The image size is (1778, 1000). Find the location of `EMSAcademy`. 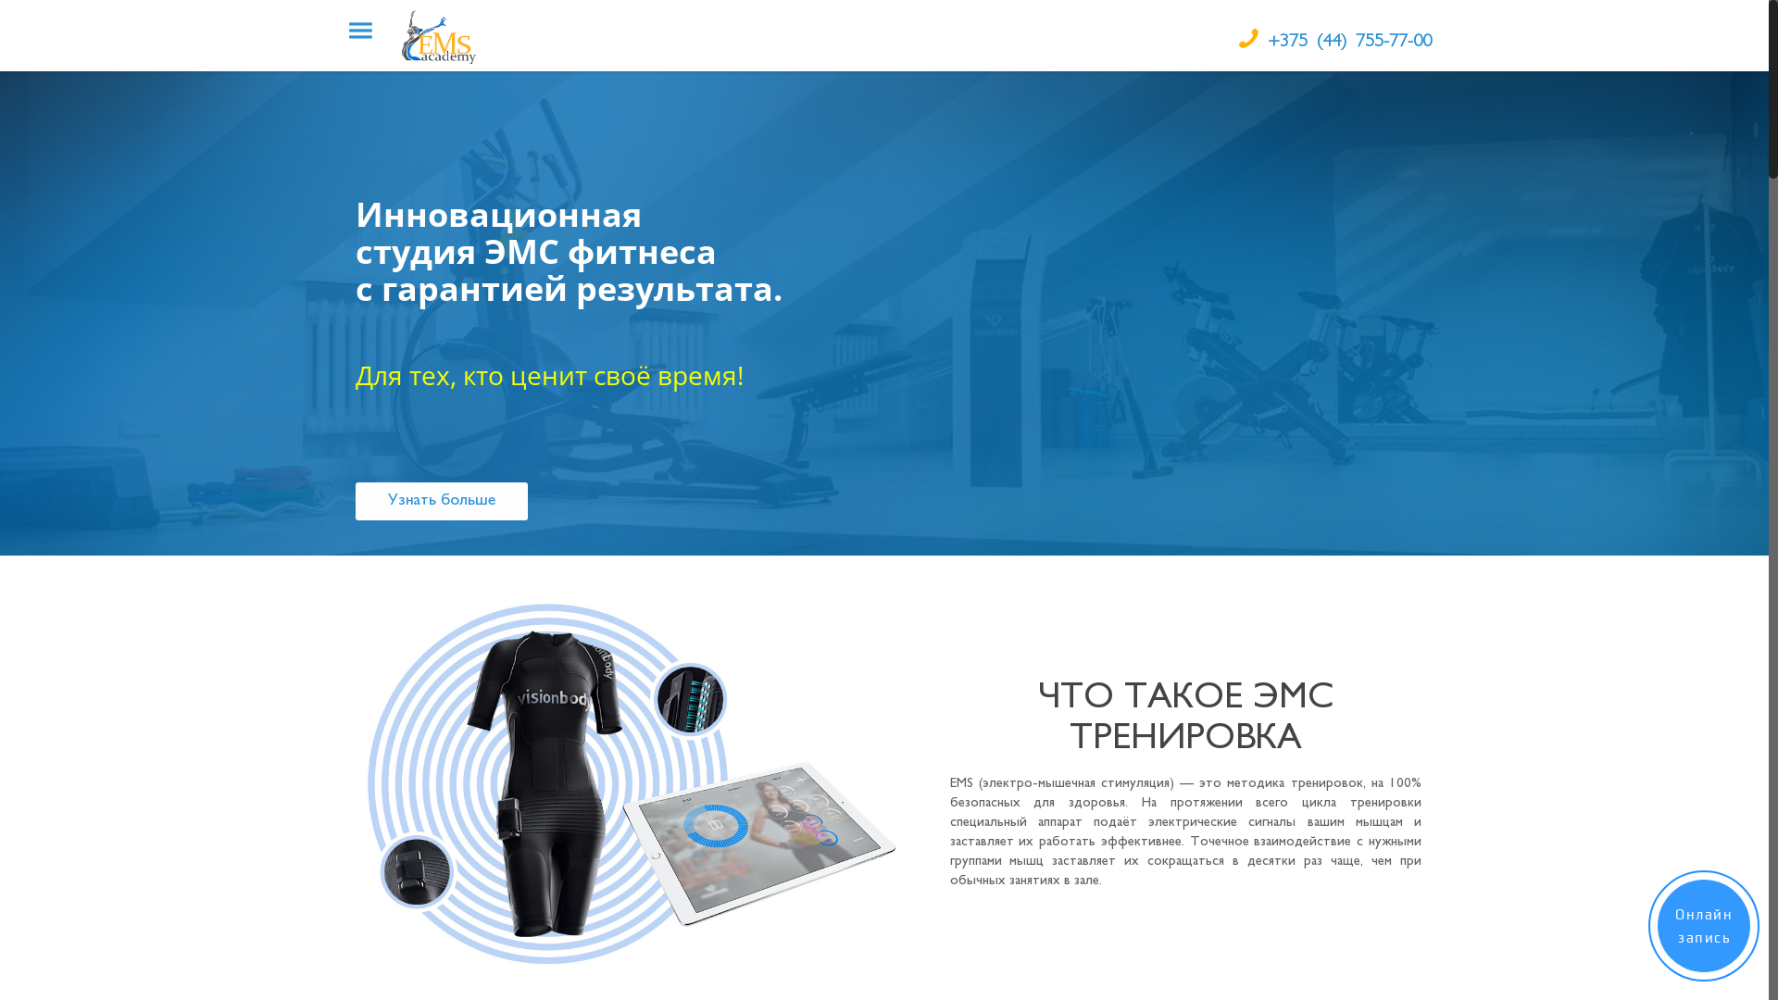

EMSAcademy is located at coordinates (442, 35).